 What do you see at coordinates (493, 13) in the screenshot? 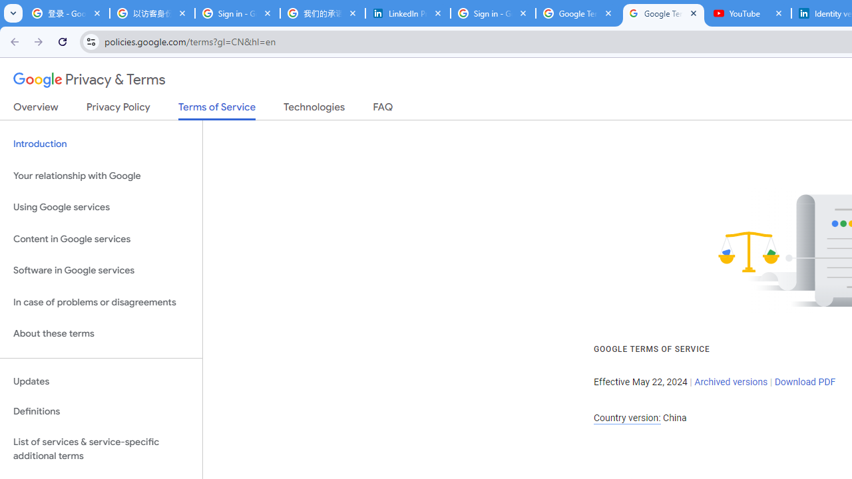
I see `Sign in - Google Accounts` at bounding box center [493, 13].